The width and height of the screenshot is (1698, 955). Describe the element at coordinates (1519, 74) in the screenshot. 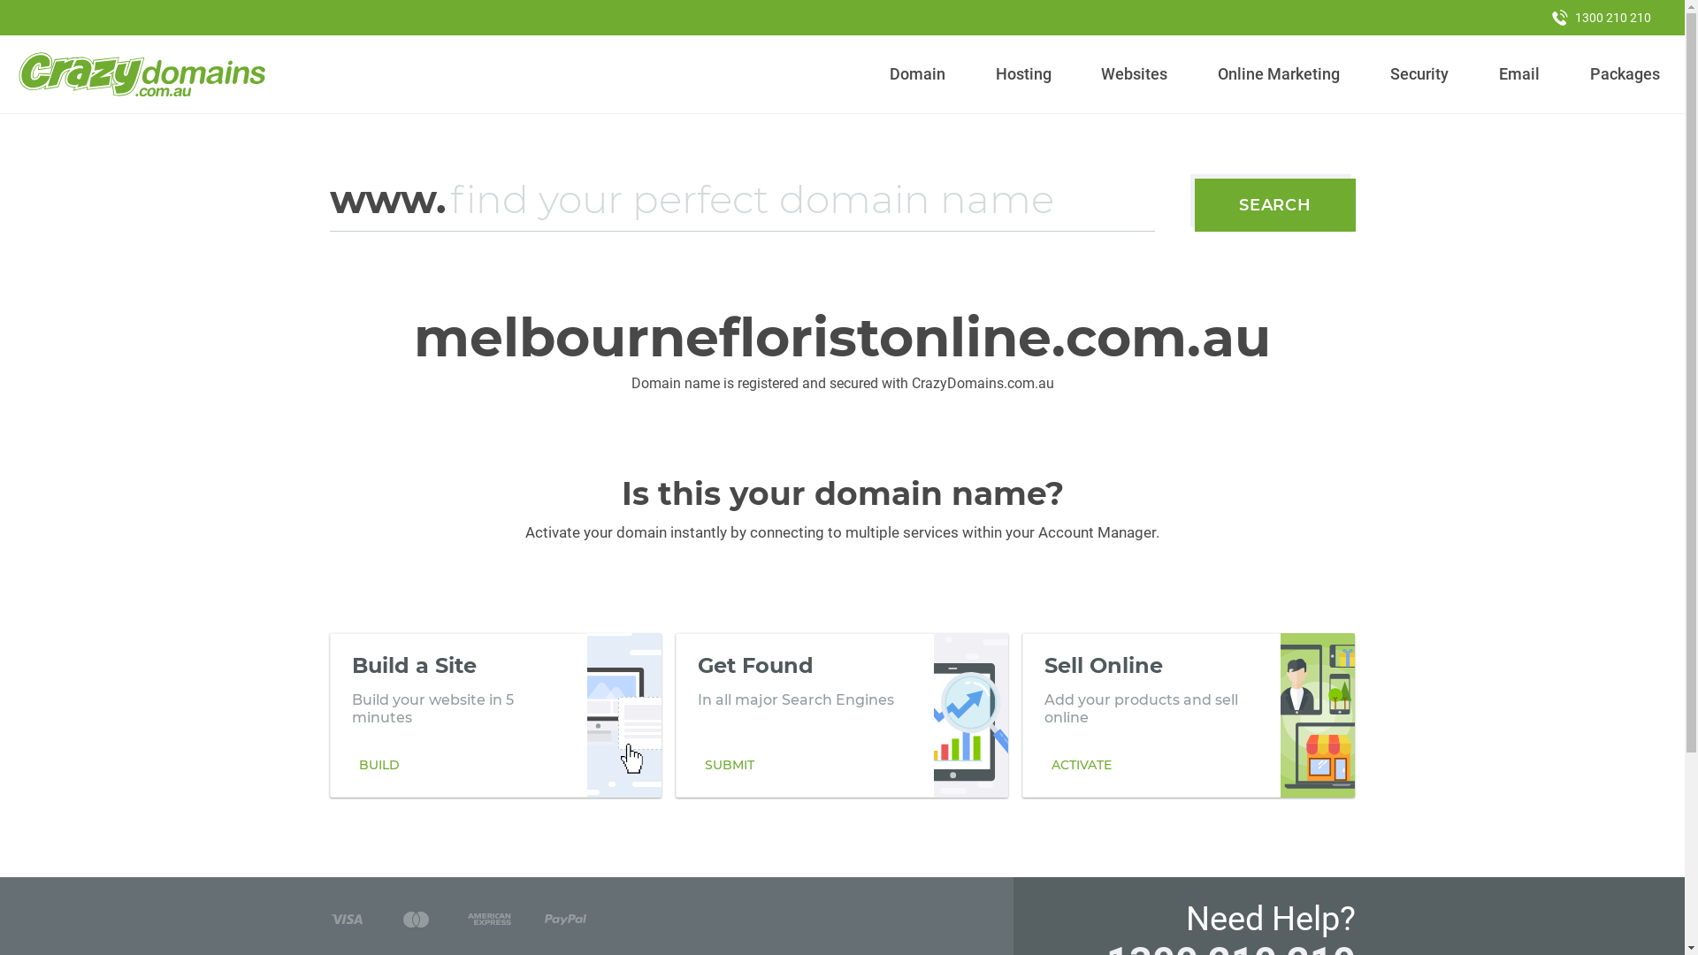

I see `Email` at that location.